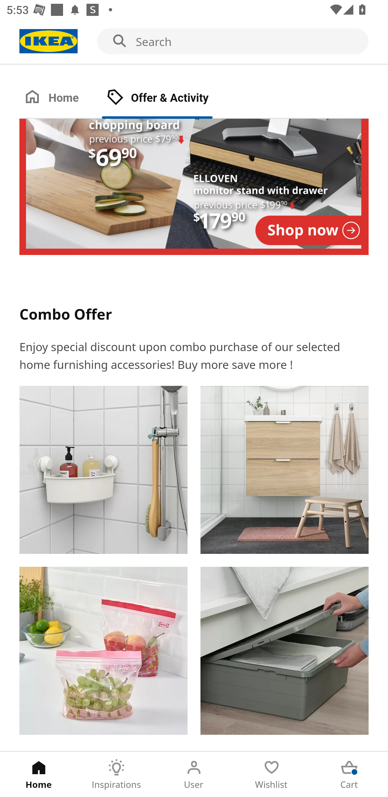  I want to click on Inspirations
Tab 2 of 5, so click(116, 774).